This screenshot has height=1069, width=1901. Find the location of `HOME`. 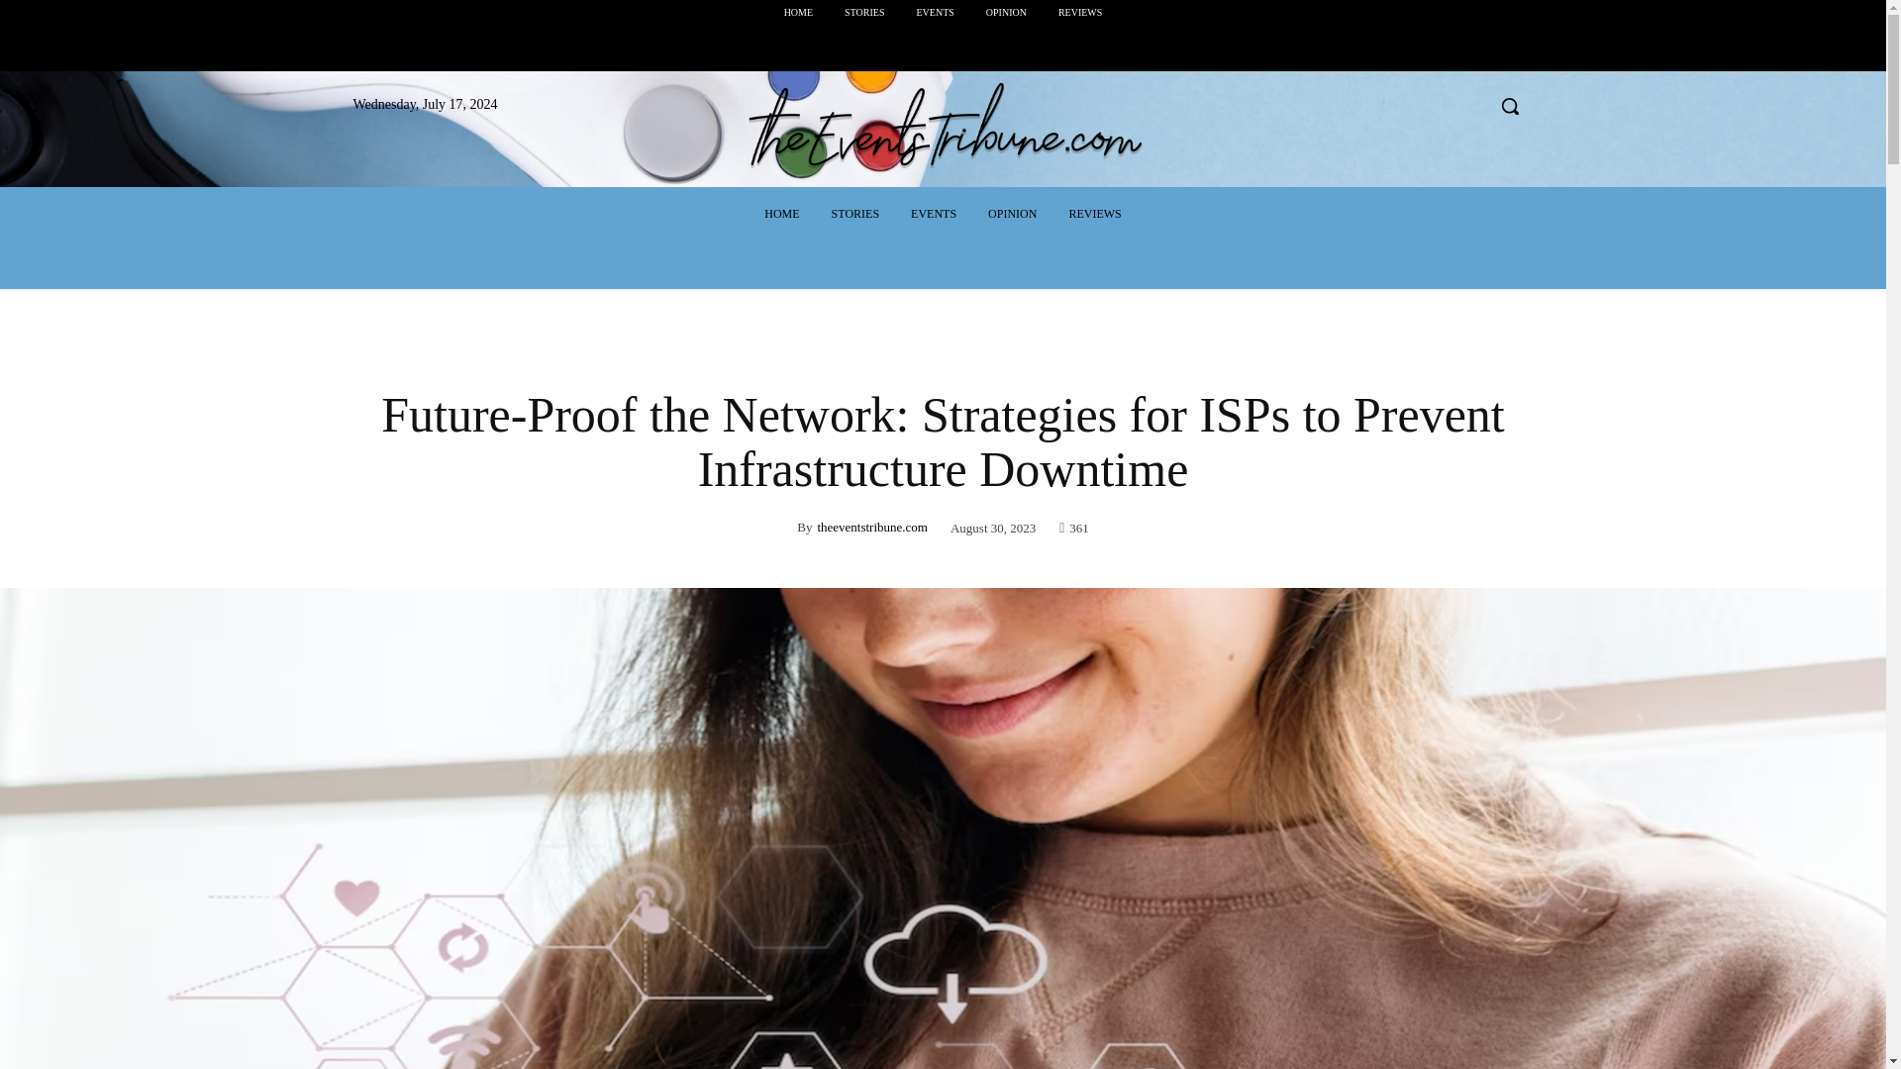

HOME is located at coordinates (782, 214).